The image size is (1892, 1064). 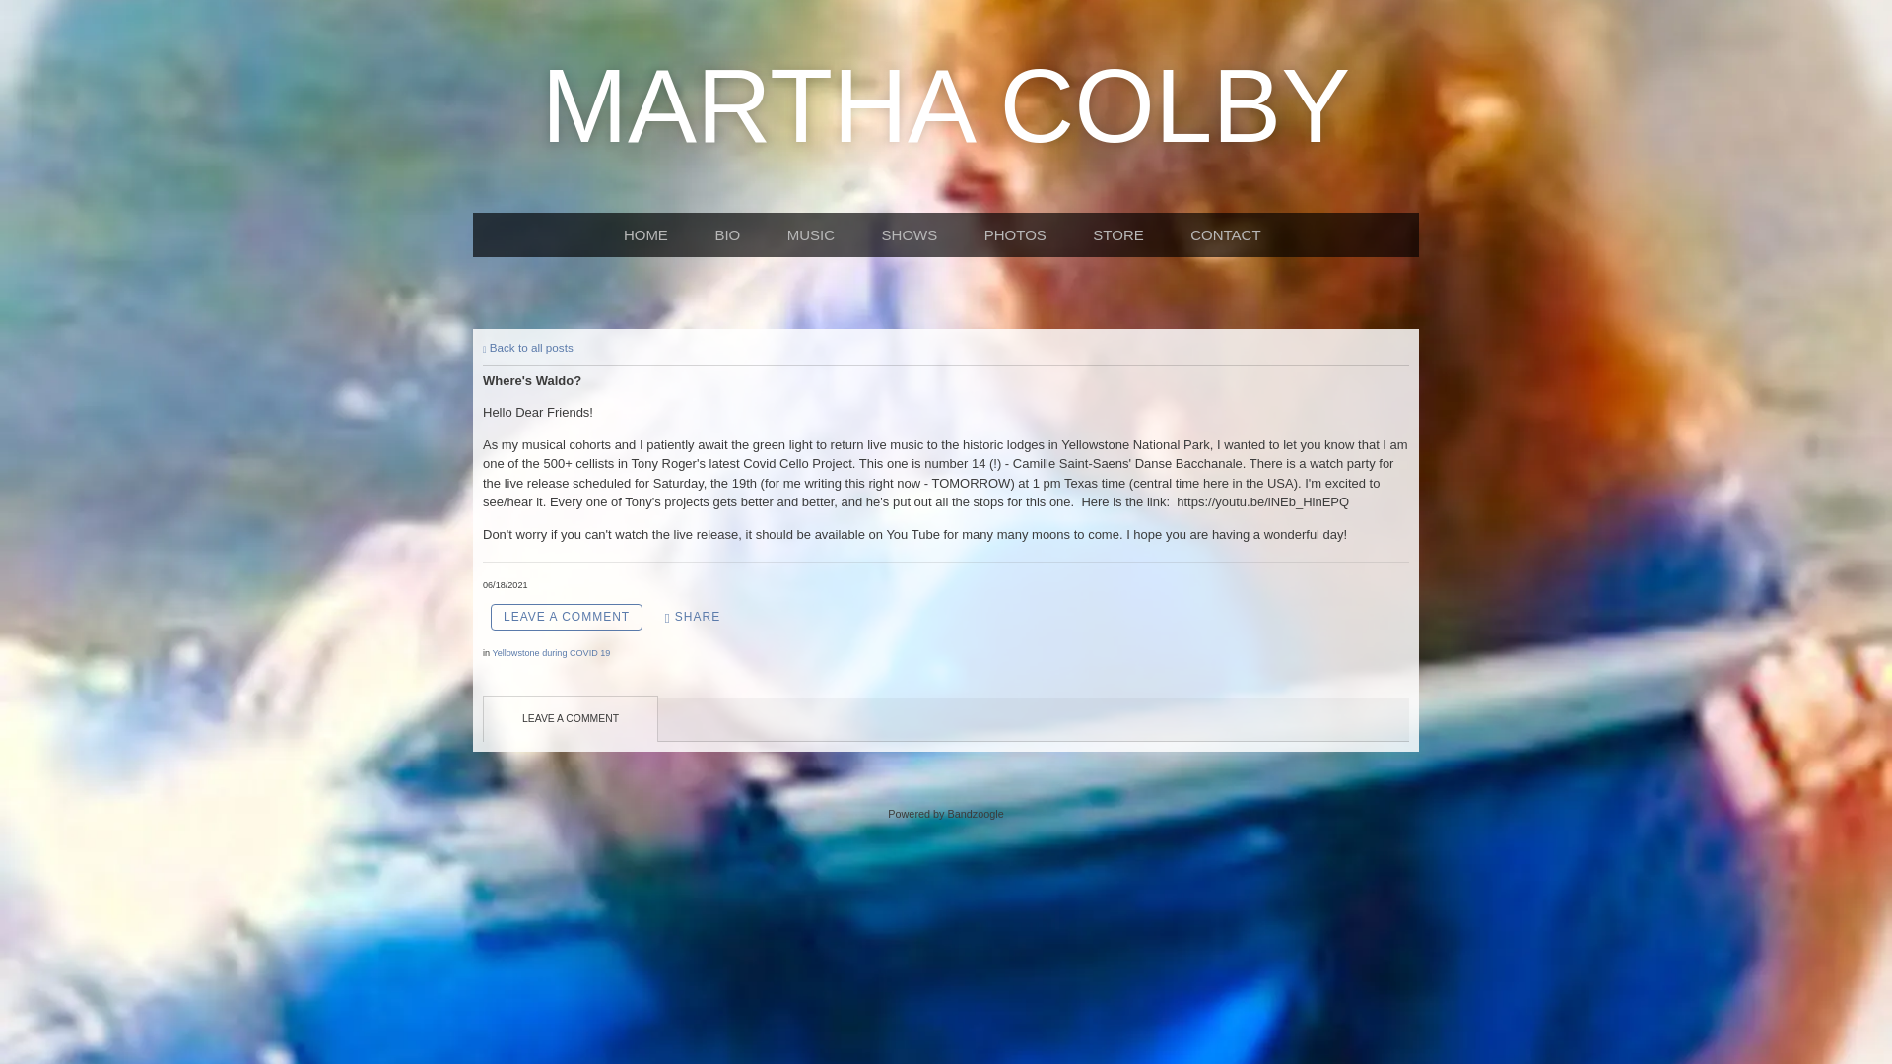 I want to click on Powered by Bandzoogle, so click(x=944, y=813).